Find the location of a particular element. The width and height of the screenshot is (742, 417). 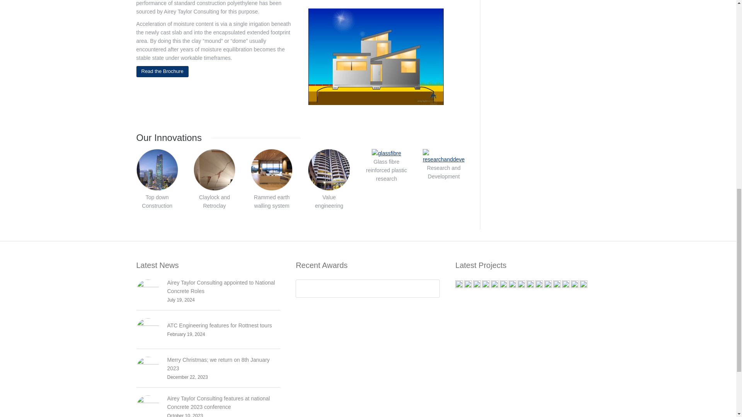

726 Hay Street, Perth; Adaptive Re-use is located at coordinates (512, 285).